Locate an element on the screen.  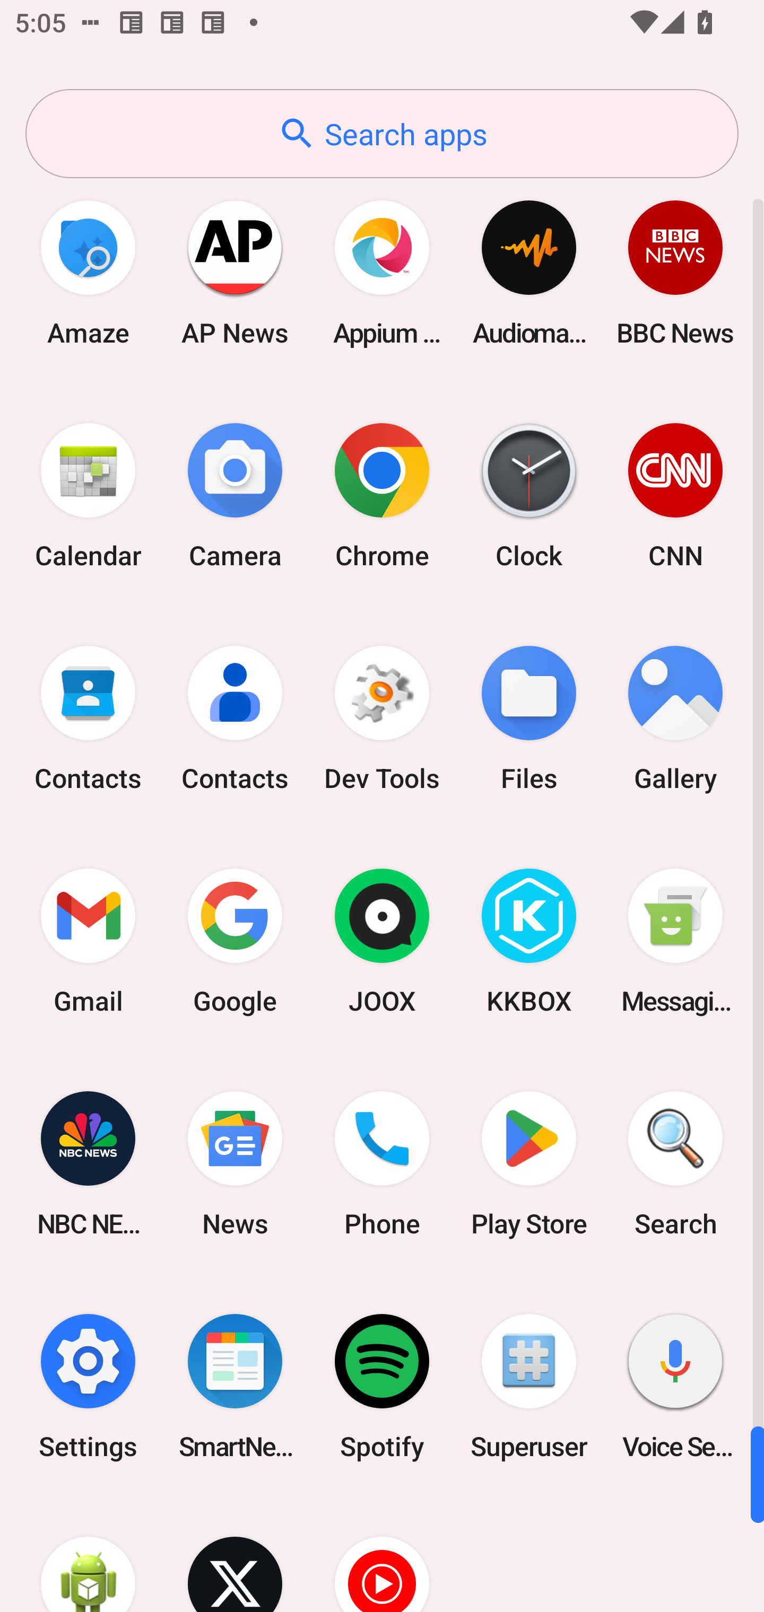
Voice Search is located at coordinates (675, 1386).